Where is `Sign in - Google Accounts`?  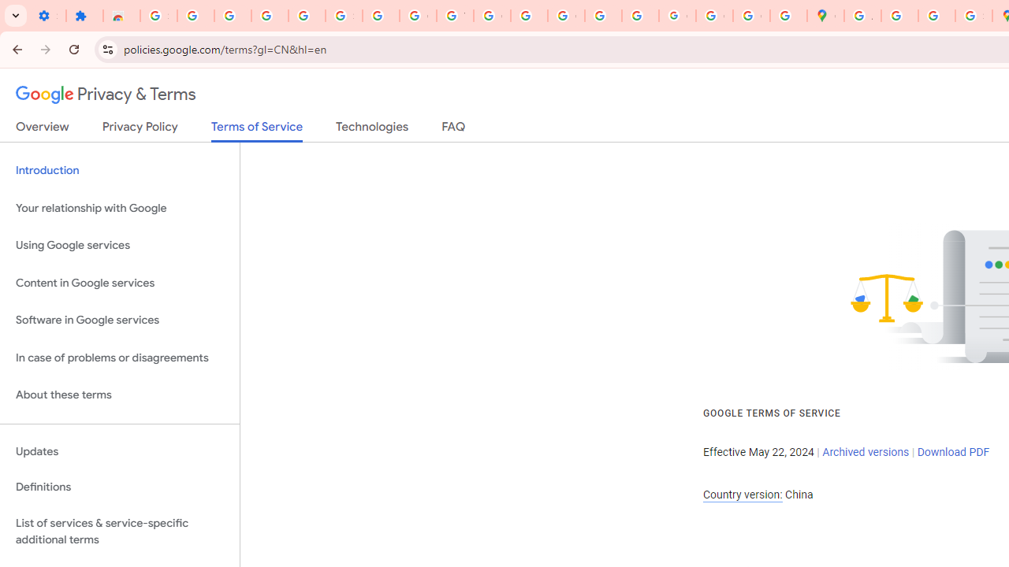 Sign in - Google Accounts is located at coordinates (158, 16).